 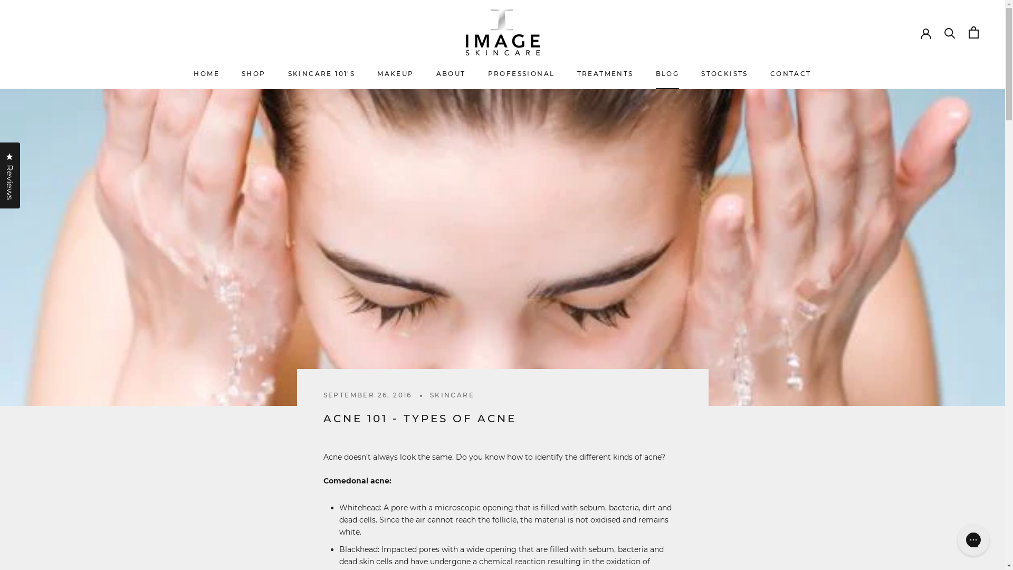 What do you see at coordinates (521, 74) in the screenshot?
I see `PROFESSIONAL` at bounding box center [521, 74].